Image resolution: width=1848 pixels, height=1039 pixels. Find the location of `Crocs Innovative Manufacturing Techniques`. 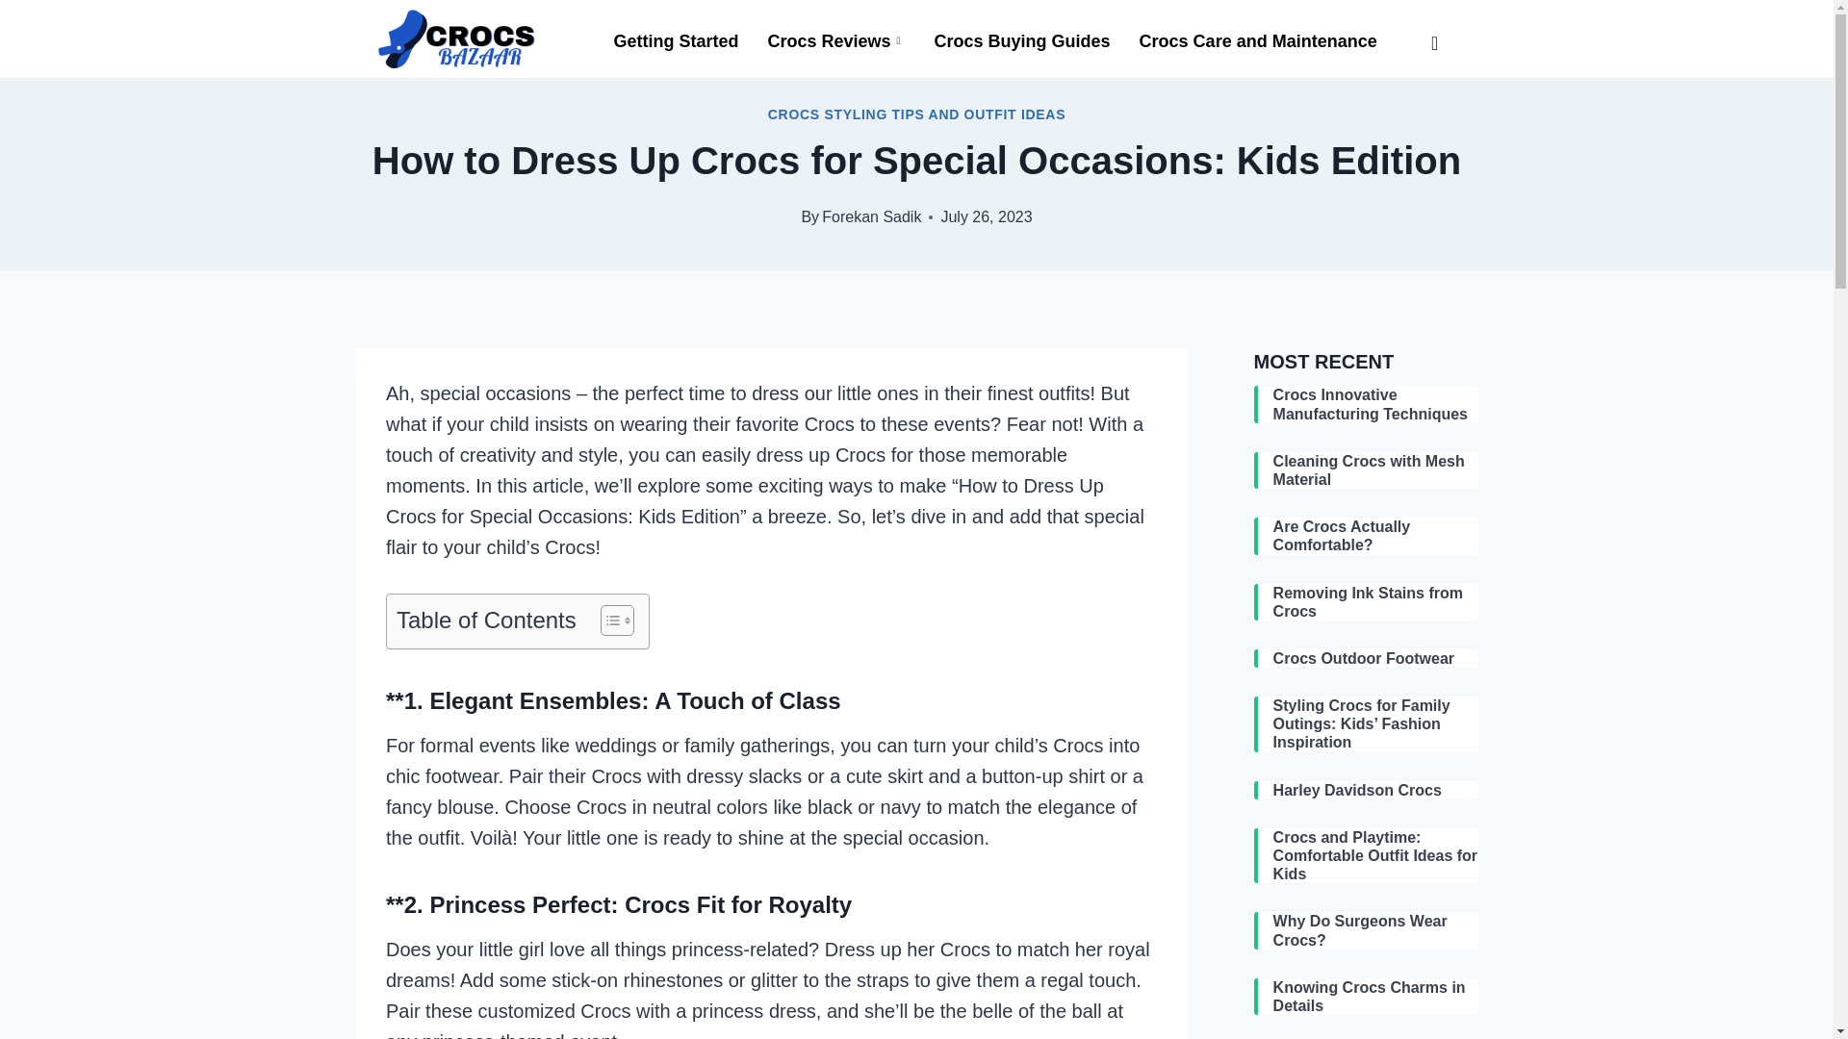

Crocs Innovative Manufacturing Techniques is located at coordinates (1375, 403).